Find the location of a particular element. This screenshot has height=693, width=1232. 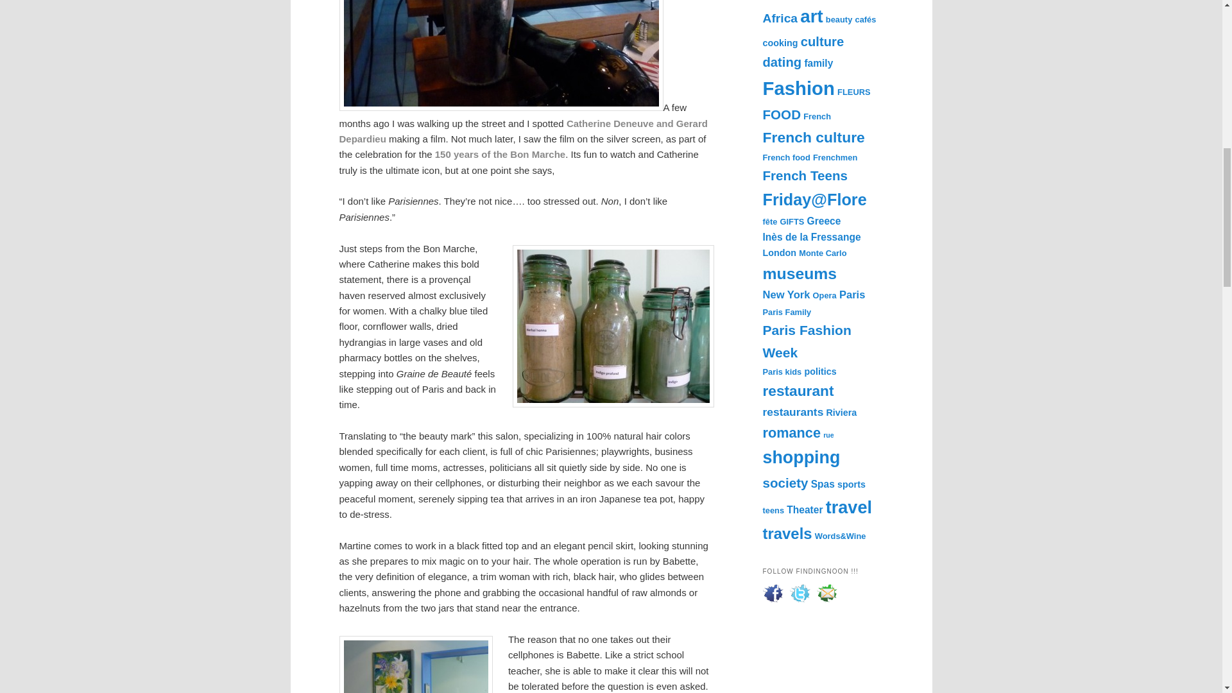

Catherine Deneuve and Gerard Depardieu is located at coordinates (523, 131).